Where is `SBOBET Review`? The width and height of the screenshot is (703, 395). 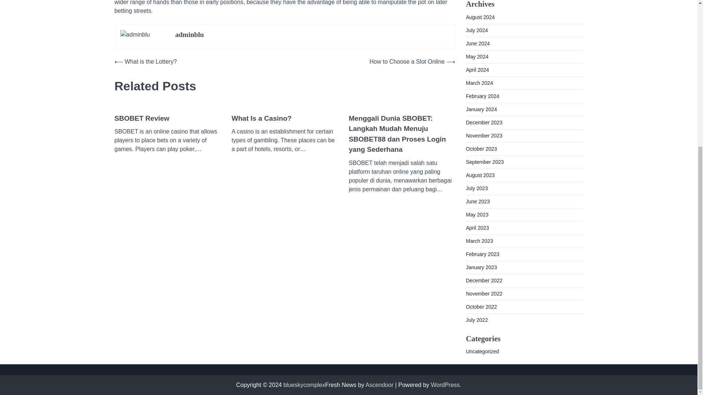
SBOBET Review is located at coordinates (141, 118).